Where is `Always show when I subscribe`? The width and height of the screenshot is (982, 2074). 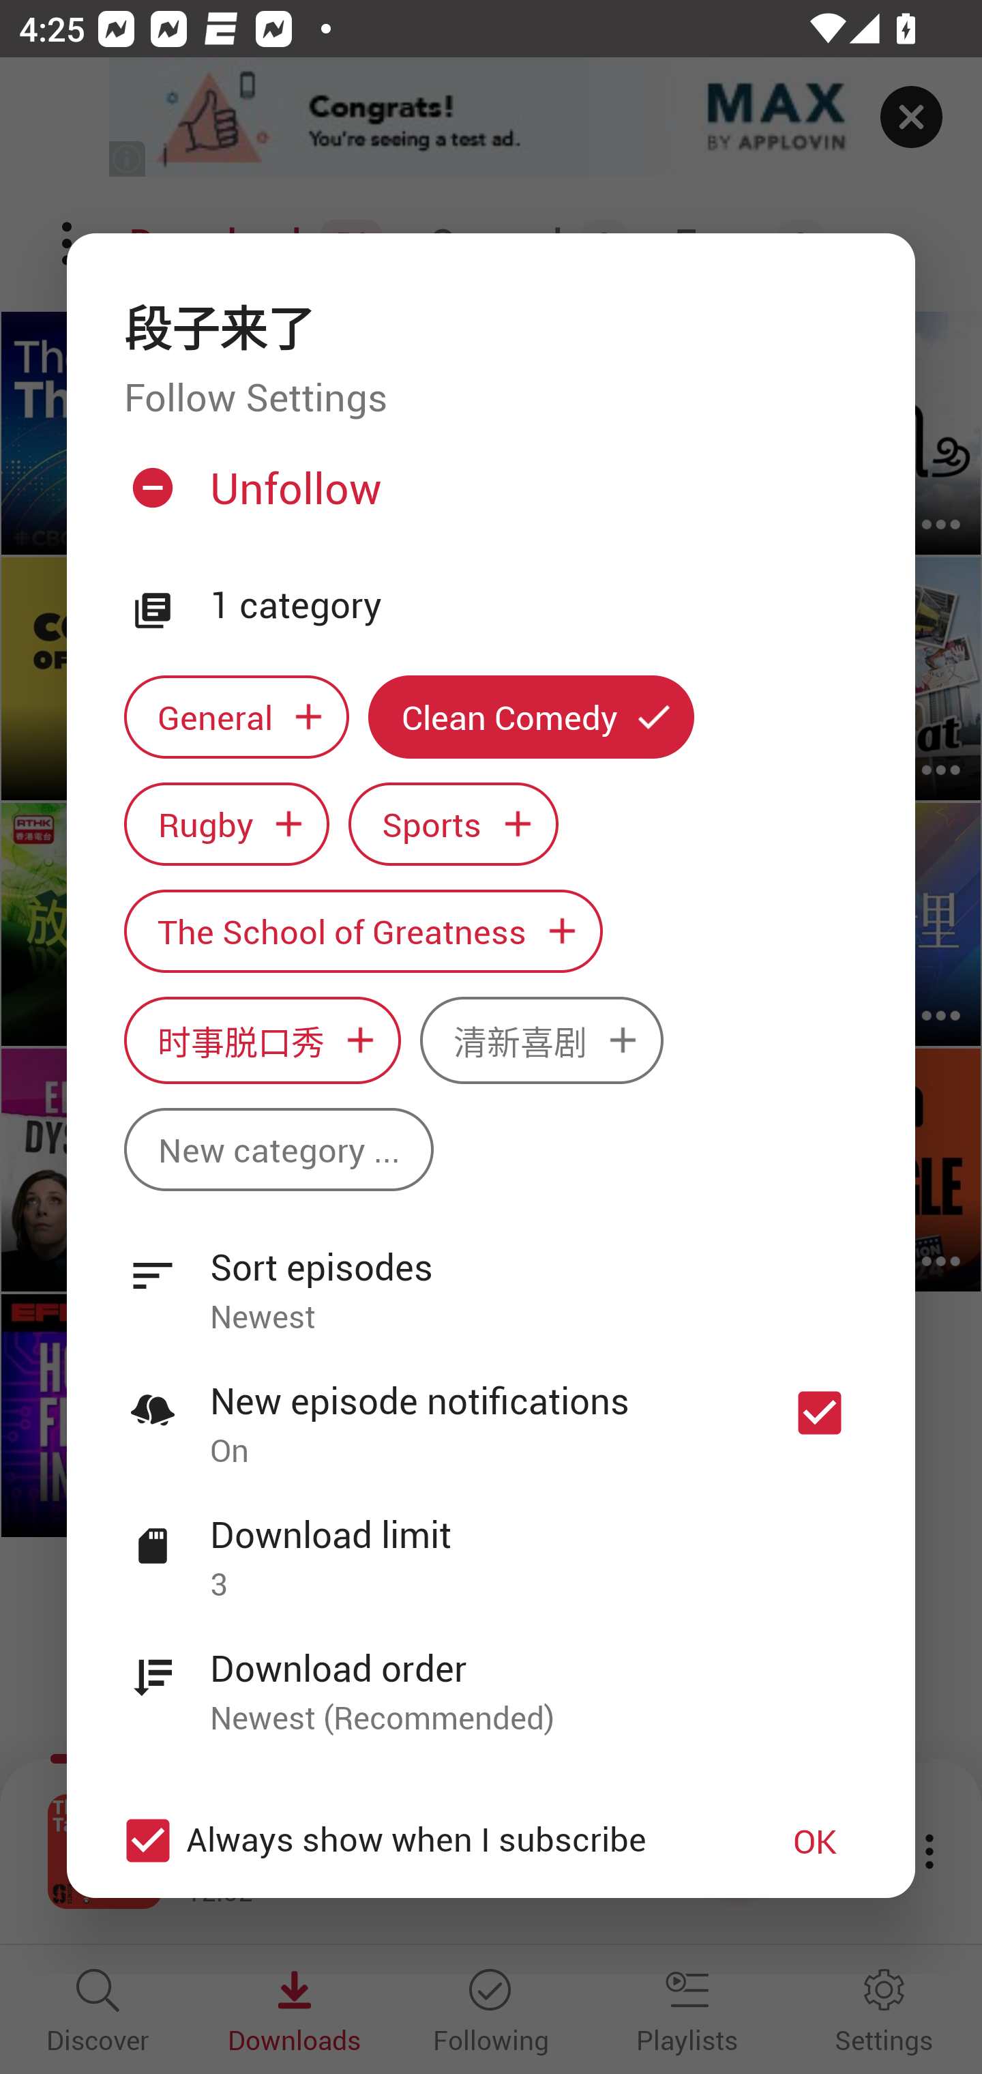 Always show when I subscribe is located at coordinates (424, 1841).